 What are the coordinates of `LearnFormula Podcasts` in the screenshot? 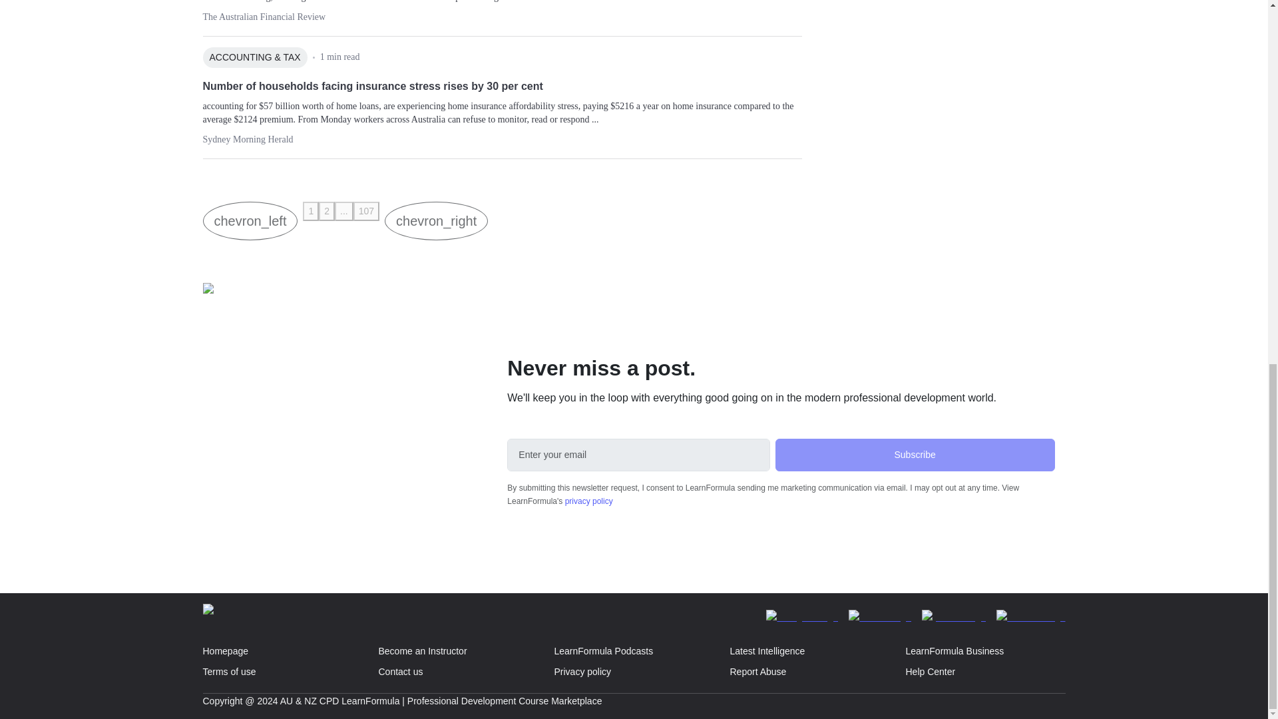 It's located at (634, 651).